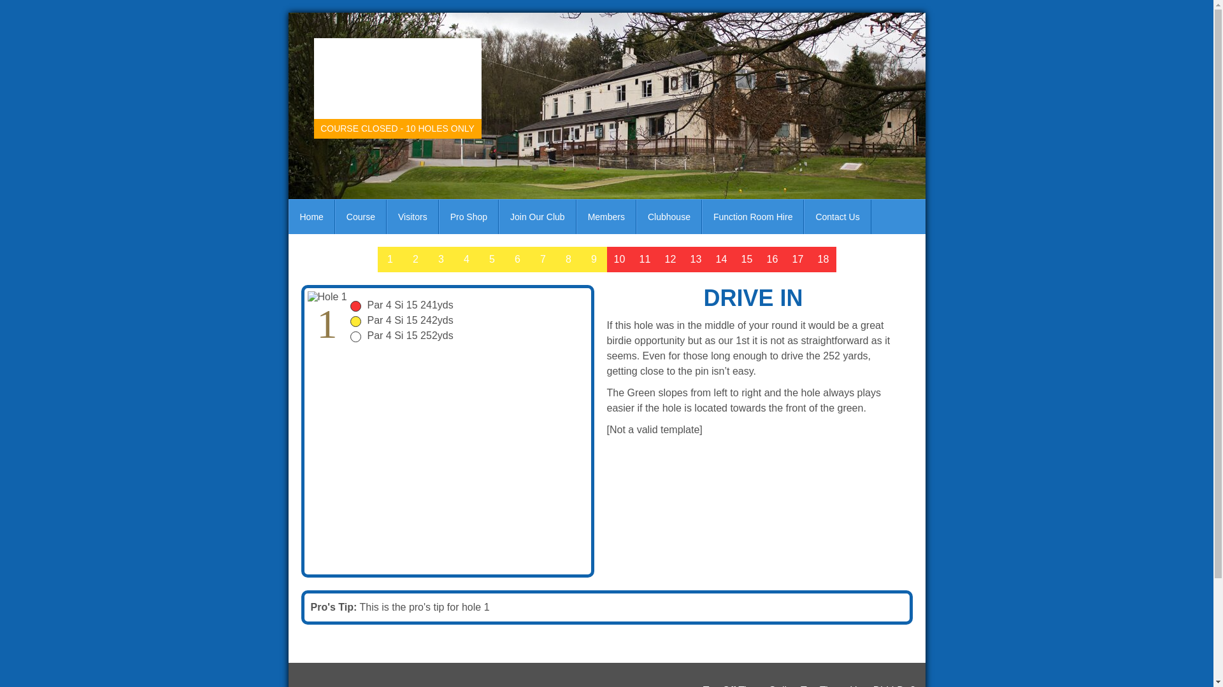 This screenshot has height=687, width=1223. Describe the element at coordinates (669, 217) in the screenshot. I see `Clubhouse` at that location.